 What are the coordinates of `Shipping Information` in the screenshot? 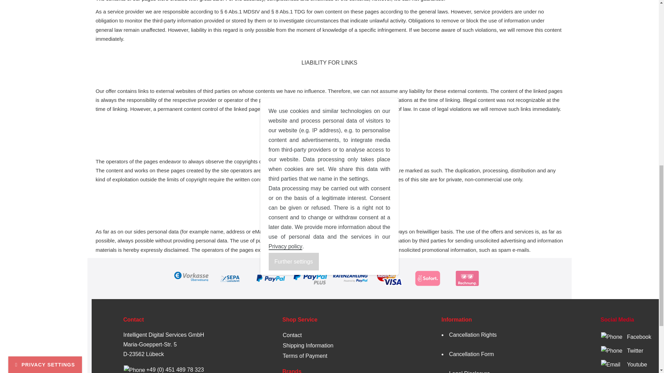 It's located at (308, 345).